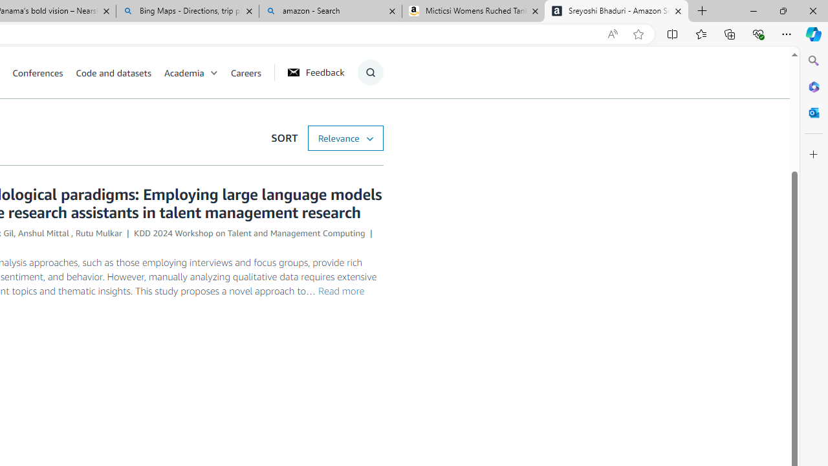  I want to click on amazon - Search, so click(330, 12).